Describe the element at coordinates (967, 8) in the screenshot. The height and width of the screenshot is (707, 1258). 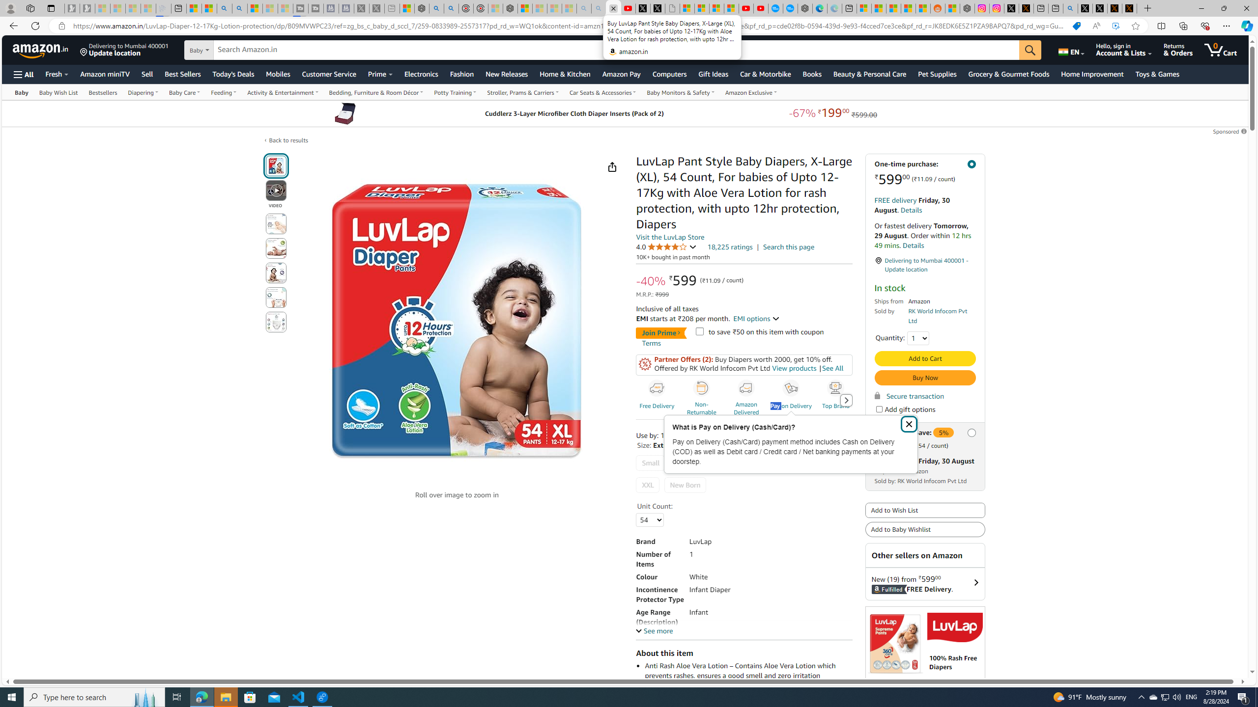
I see `Nordace - Summer Adventures 2024` at that location.